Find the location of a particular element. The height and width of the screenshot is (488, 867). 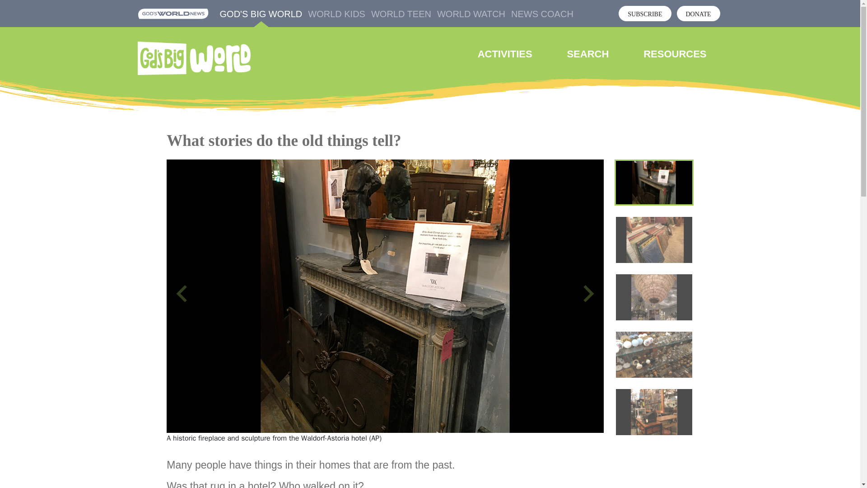

WORLD TEEN is located at coordinates (401, 14).